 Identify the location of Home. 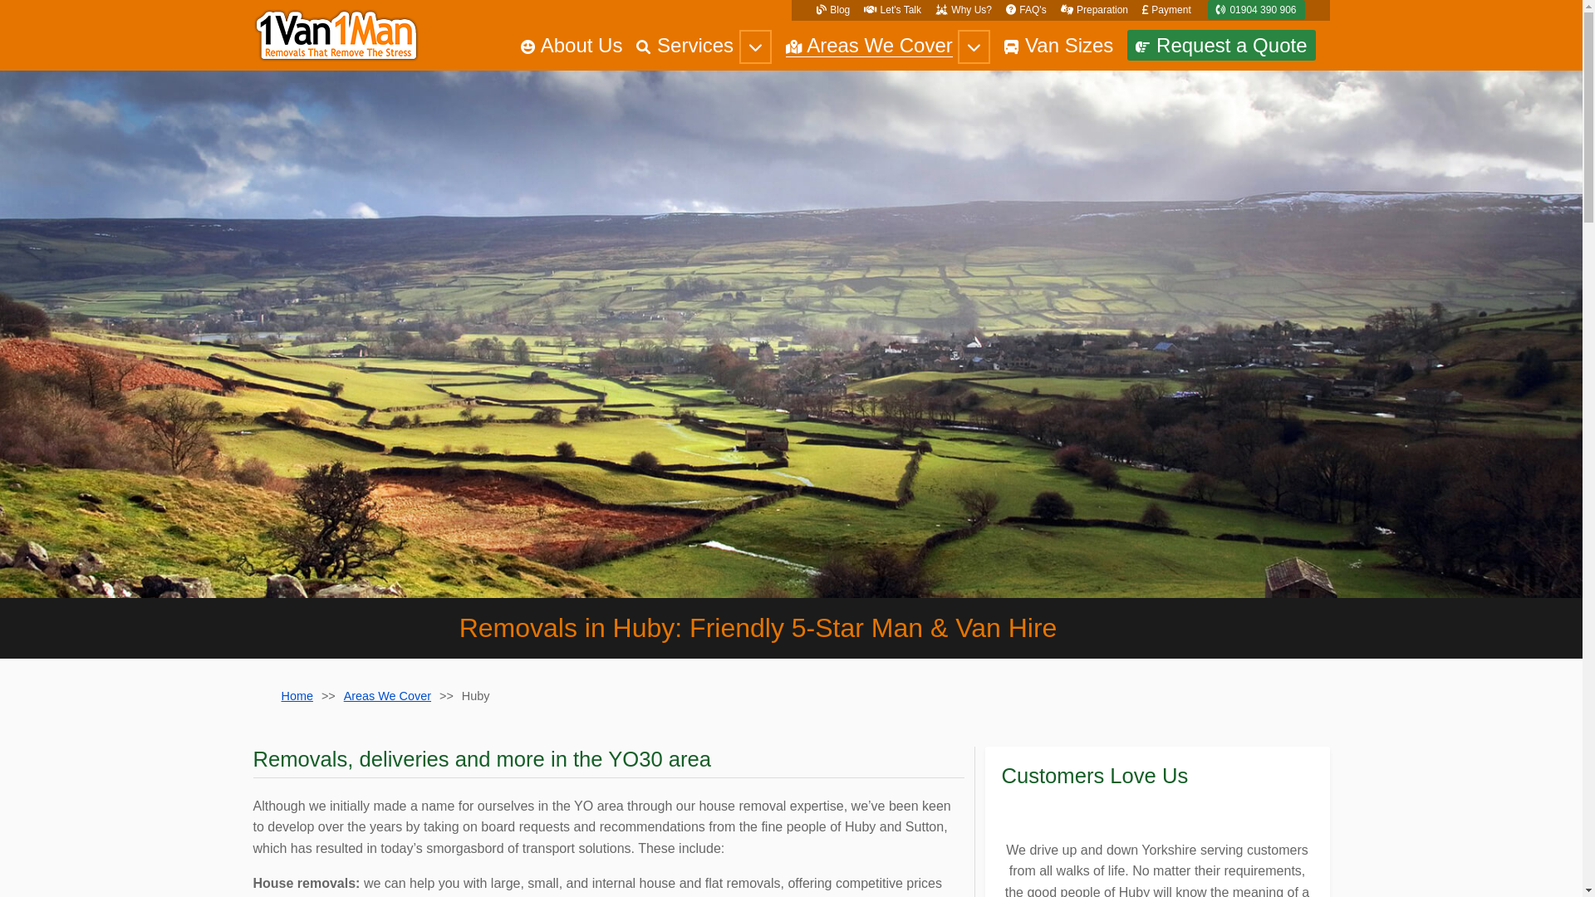
(297, 696).